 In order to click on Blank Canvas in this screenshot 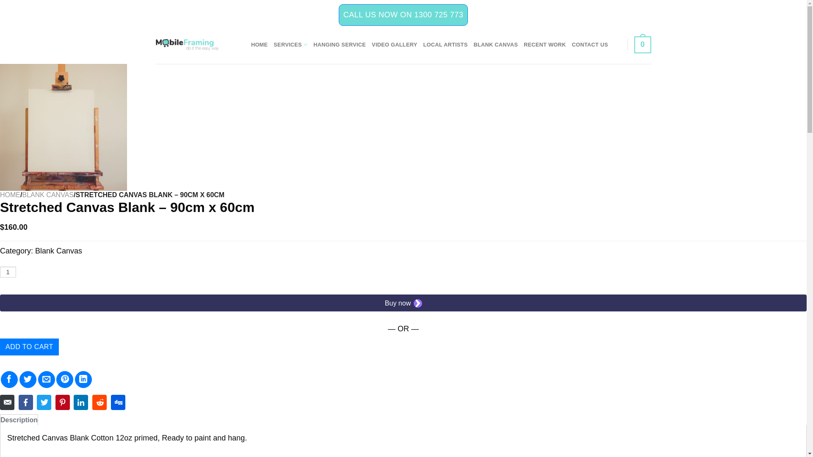, I will do `click(58, 251)`.